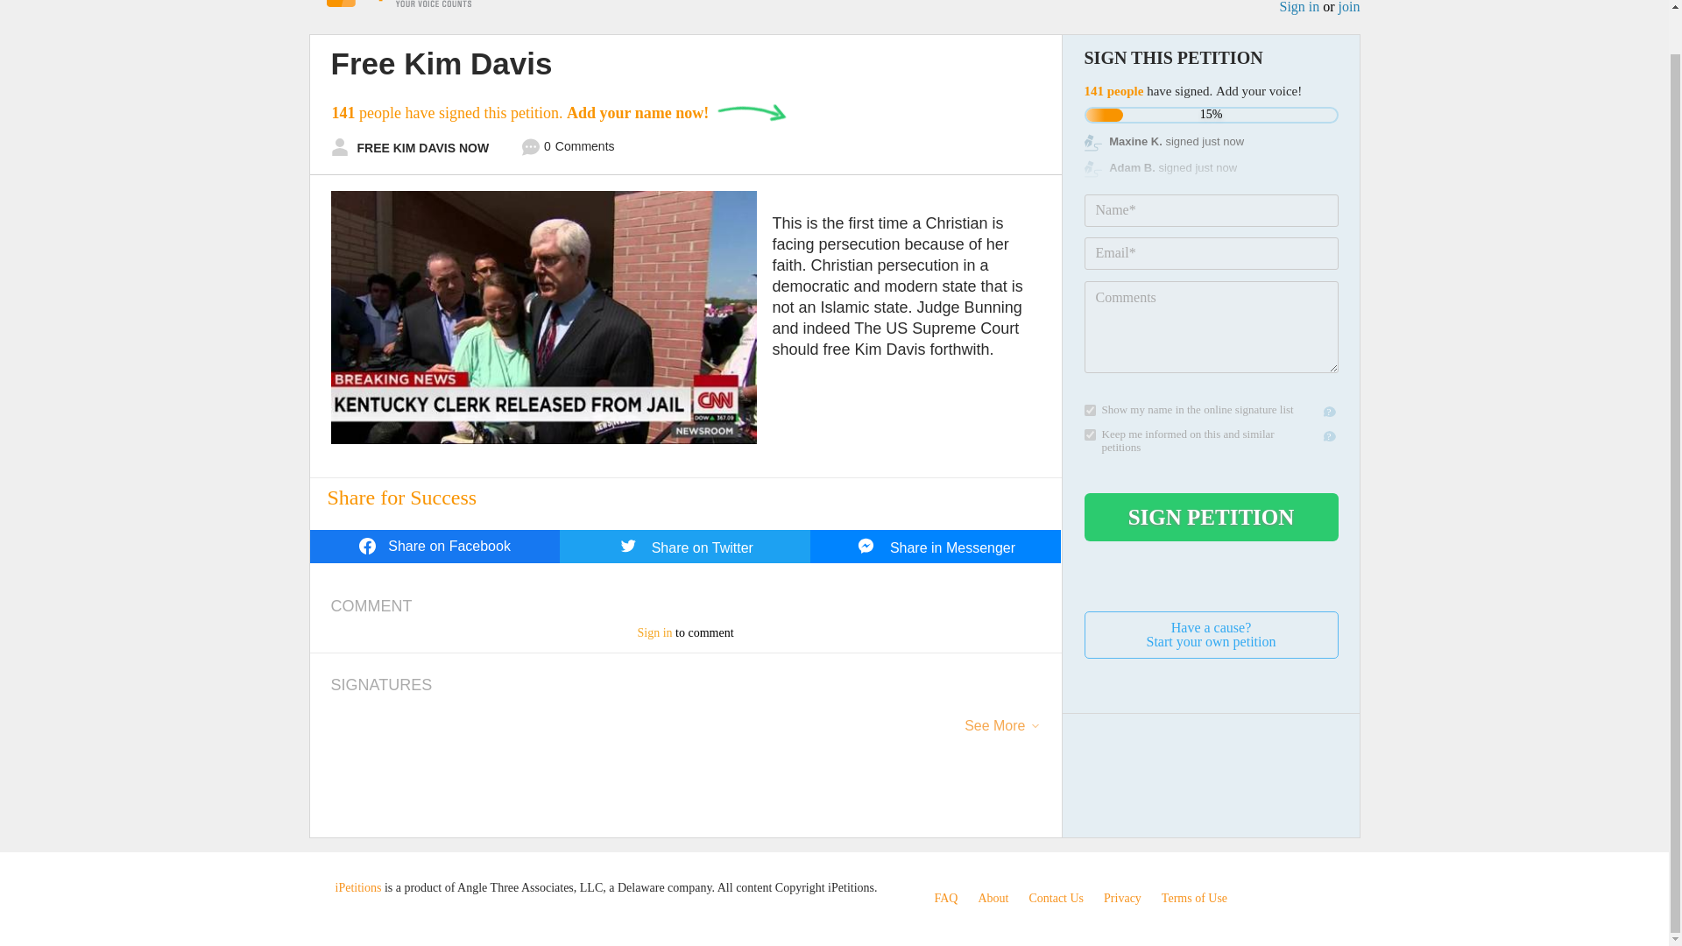 The width and height of the screenshot is (1682, 946). Describe the element at coordinates (944, 898) in the screenshot. I see `Frequently Asked Question` at that location.